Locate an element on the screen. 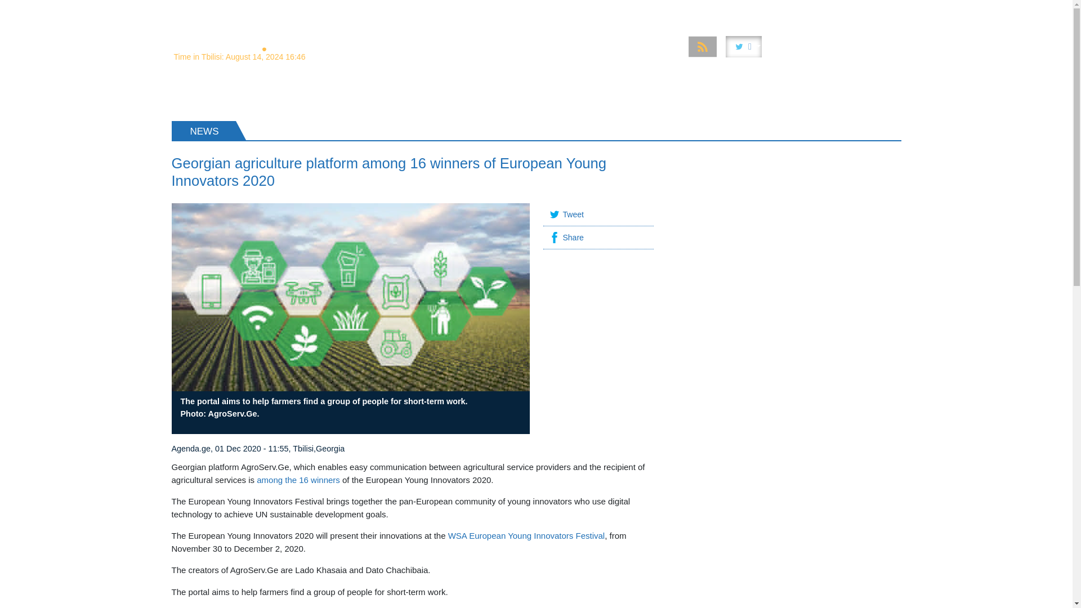 Image resolution: width=1081 pixels, height=608 pixels. Special Reports is located at coordinates (488, 10).